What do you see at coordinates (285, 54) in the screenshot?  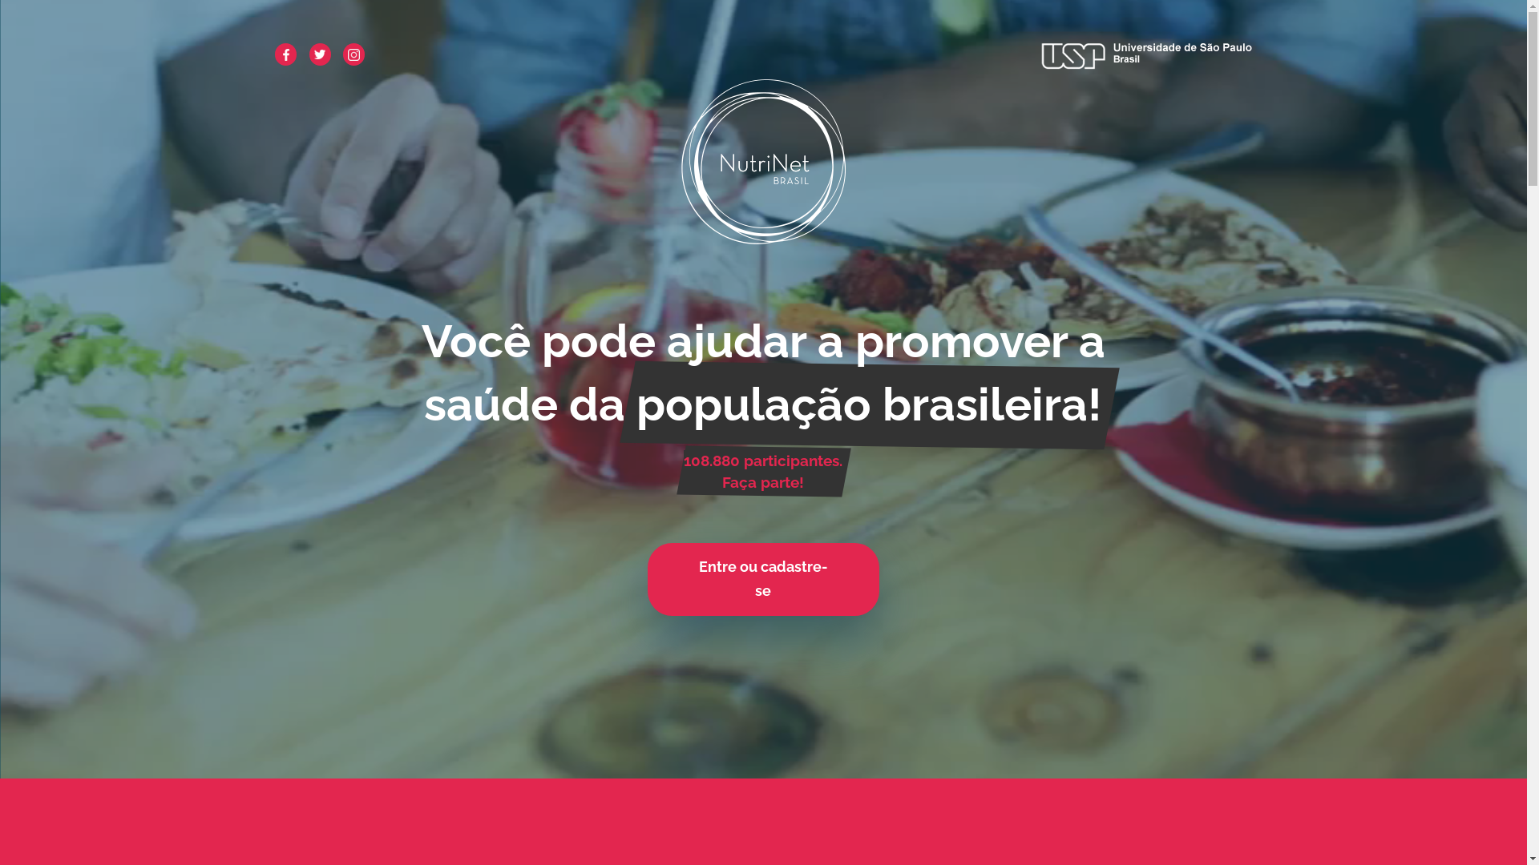 I see `facebook` at bounding box center [285, 54].